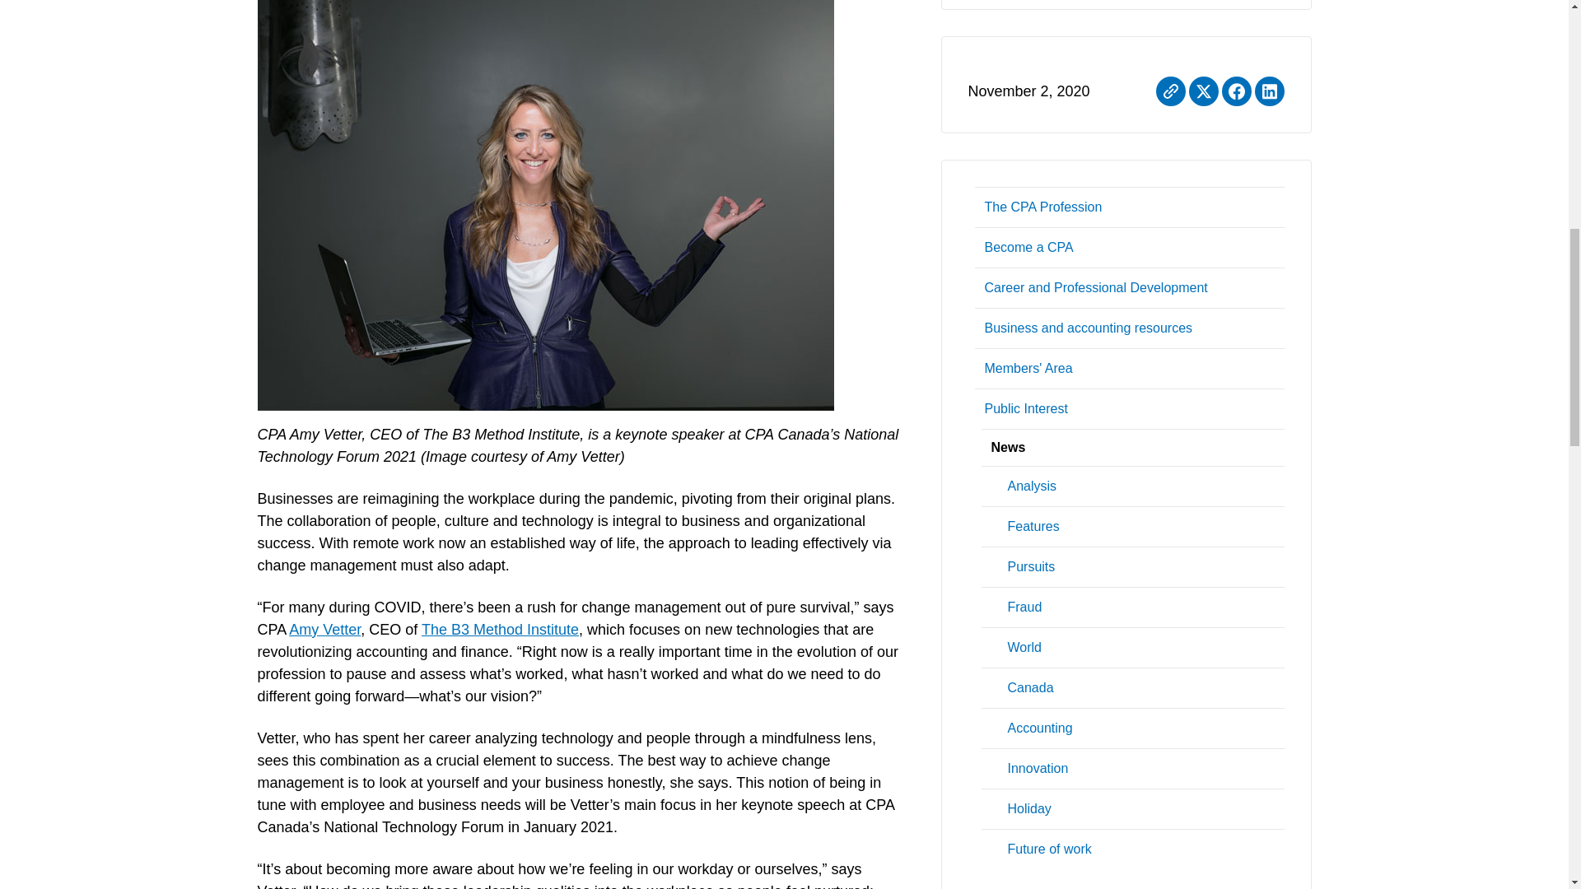 The image size is (1581, 889). What do you see at coordinates (500, 629) in the screenshot?
I see `The B3 Method Institute` at bounding box center [500, 629].